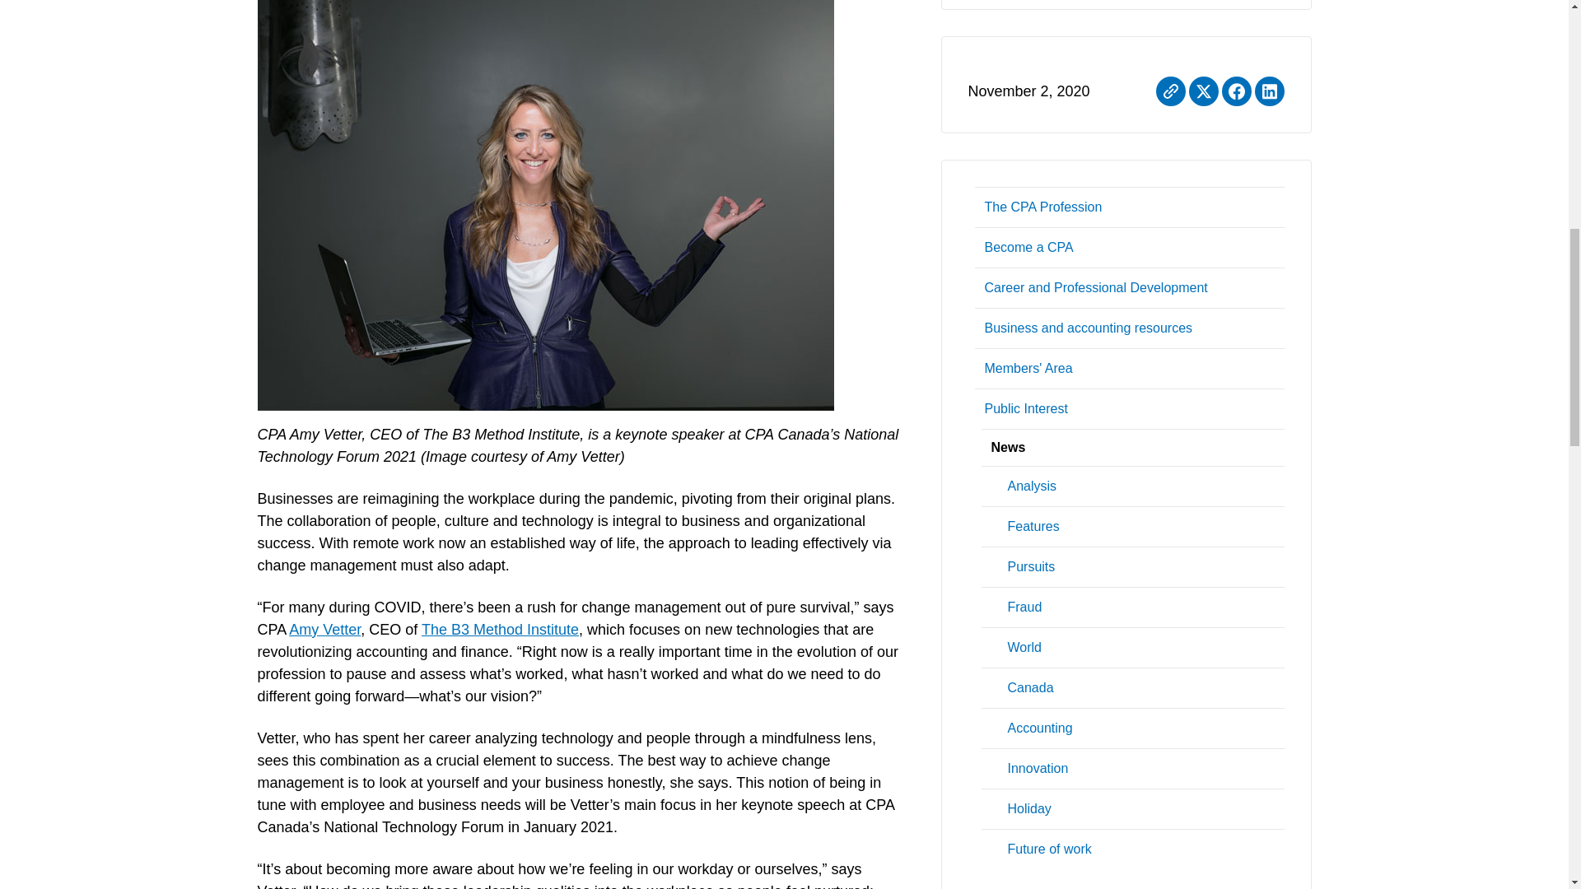 The image size is (1581, 889). What do you see at coordinates (500, 629) in the screenshot?
I see `The B3 Method Institute` at bounding box center [500, 629].